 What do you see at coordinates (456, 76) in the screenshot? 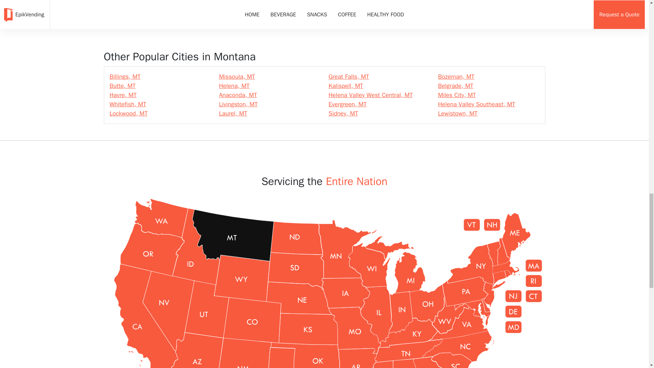
I see `Bozeman, MT` at bounding box center [456, 76].